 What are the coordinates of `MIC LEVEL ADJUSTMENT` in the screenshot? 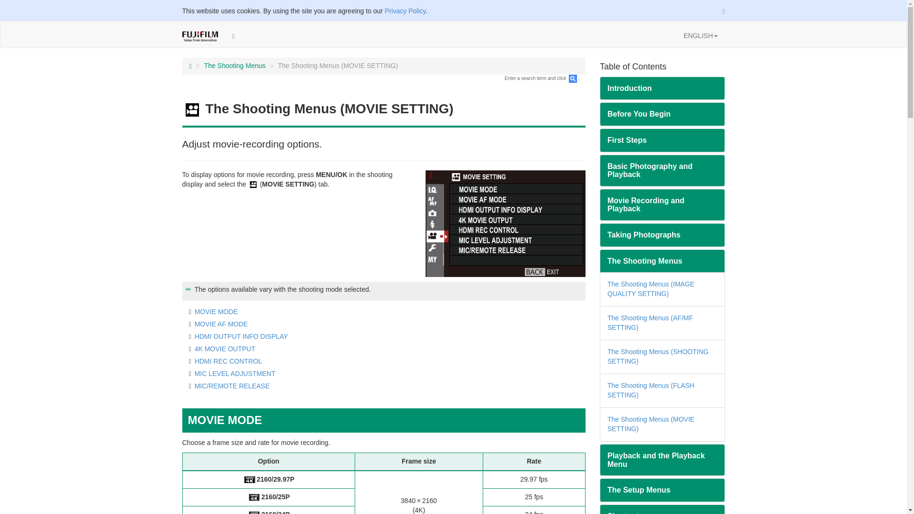 It's located at (235, 373).